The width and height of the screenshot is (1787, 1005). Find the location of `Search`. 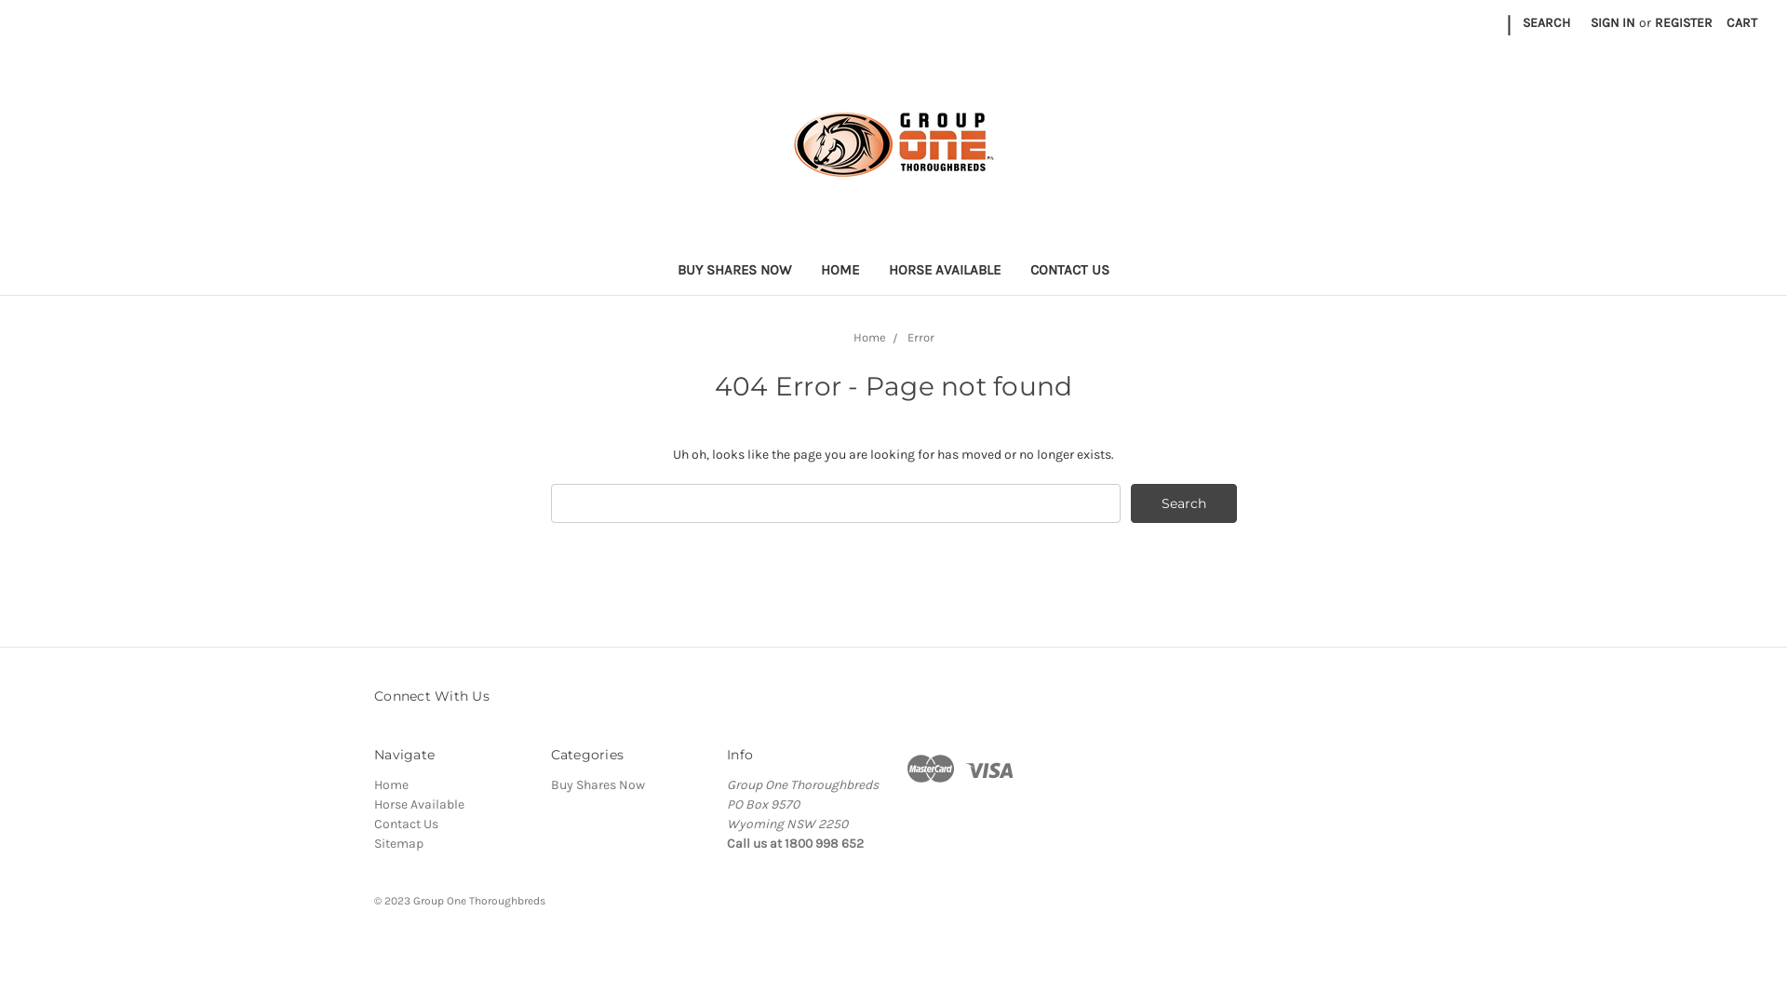

Search is located at coordinates (1184, 503).